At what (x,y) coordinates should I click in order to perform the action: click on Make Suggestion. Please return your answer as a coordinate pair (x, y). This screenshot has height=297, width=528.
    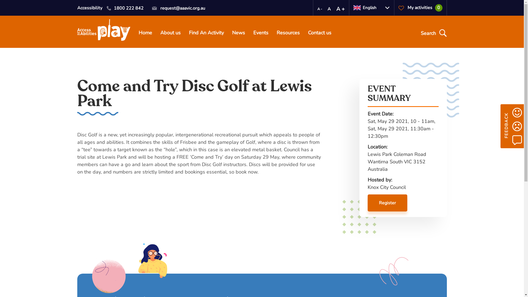
    Looking at the image, I should click on (517, 140).